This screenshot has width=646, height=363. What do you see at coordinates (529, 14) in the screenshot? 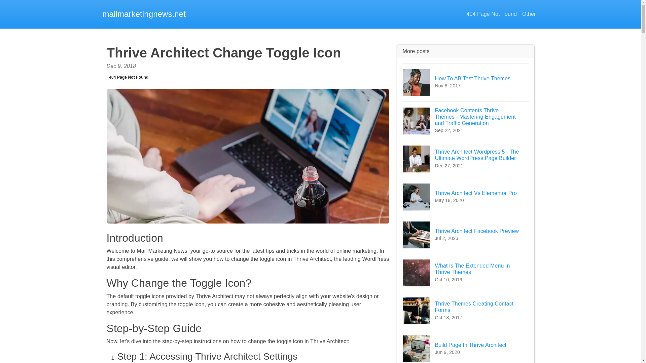
I see `mailmarketingnews.net` at bounding box center [529, 14].